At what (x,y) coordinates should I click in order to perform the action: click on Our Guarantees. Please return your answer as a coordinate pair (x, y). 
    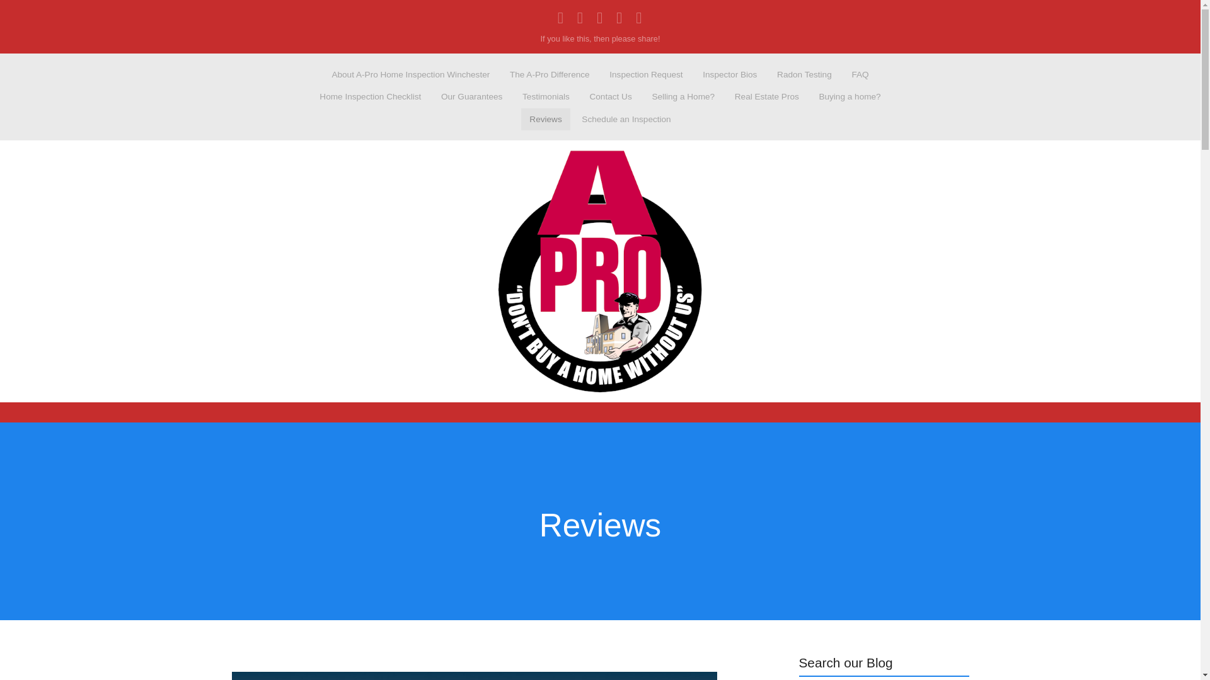
    Looking at the image, I should click on (471, 97).